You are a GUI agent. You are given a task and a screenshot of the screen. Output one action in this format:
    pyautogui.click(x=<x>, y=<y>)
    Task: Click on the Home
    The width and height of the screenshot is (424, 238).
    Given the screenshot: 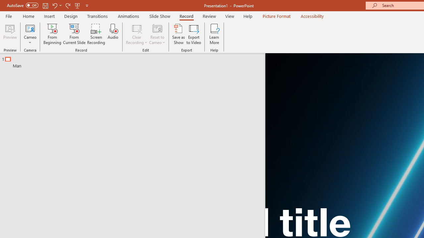 What is the action you would take?
    pyautogui.click(x=28, y=16)
    